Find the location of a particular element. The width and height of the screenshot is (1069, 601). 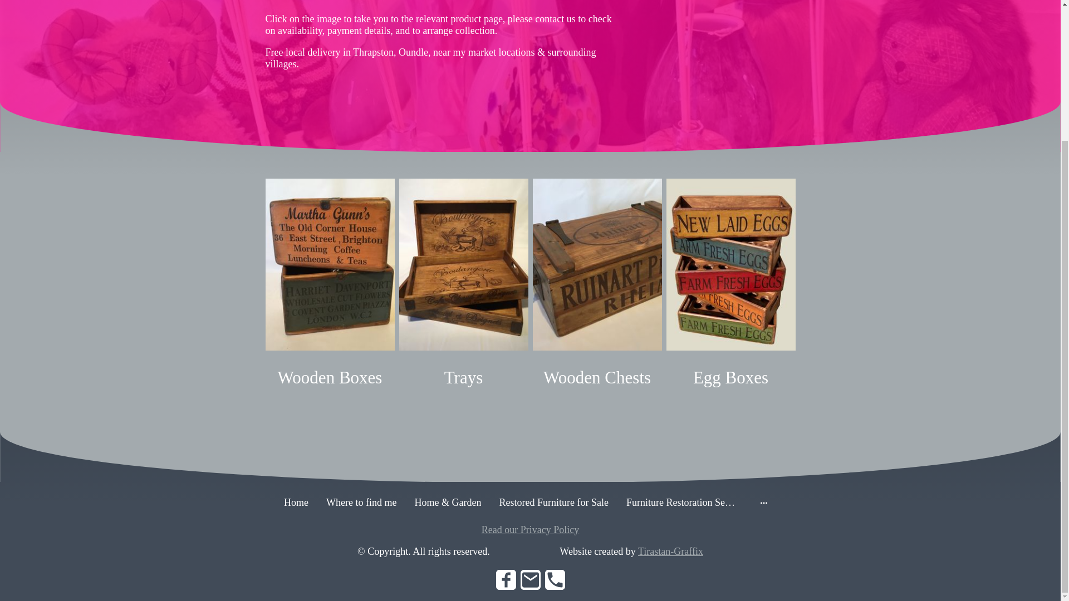

Where to find me is located at coordinates (361, 503).